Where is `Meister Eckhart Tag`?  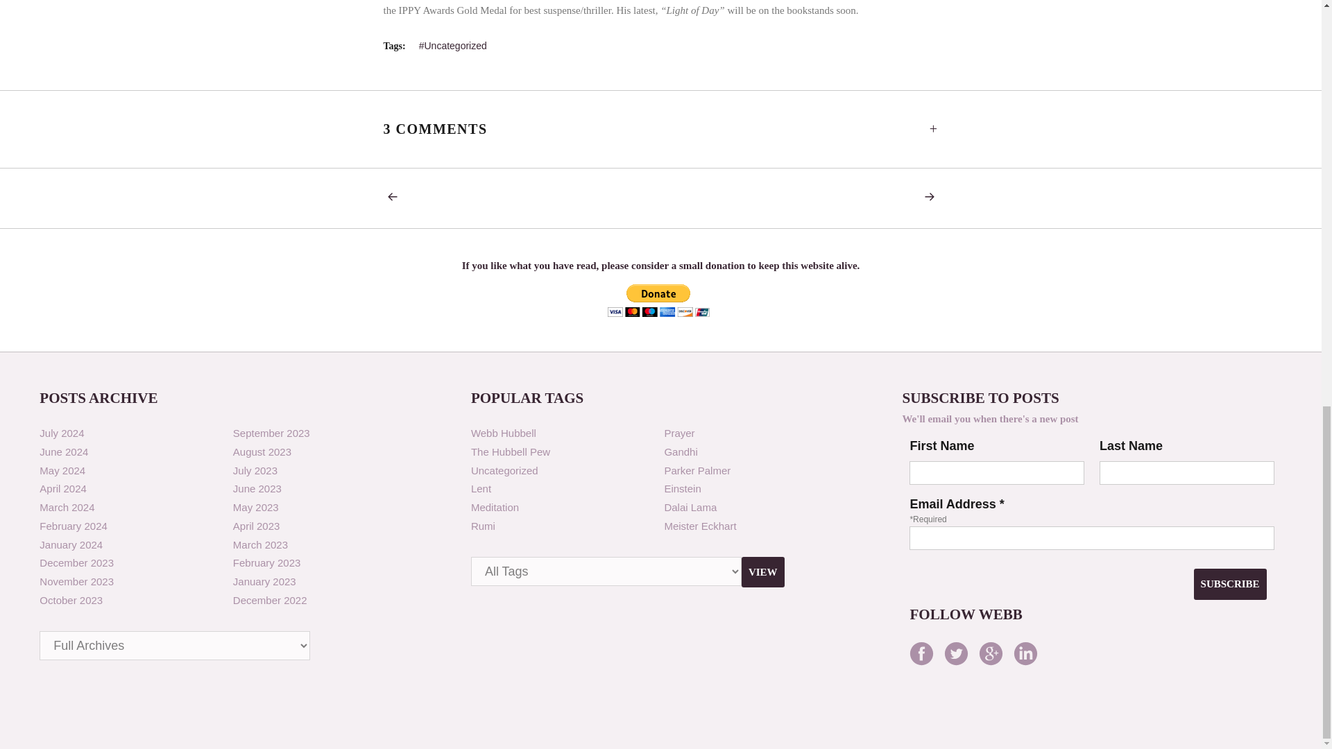
Meister Eckhart Tag is located at coordinates (699, 526).